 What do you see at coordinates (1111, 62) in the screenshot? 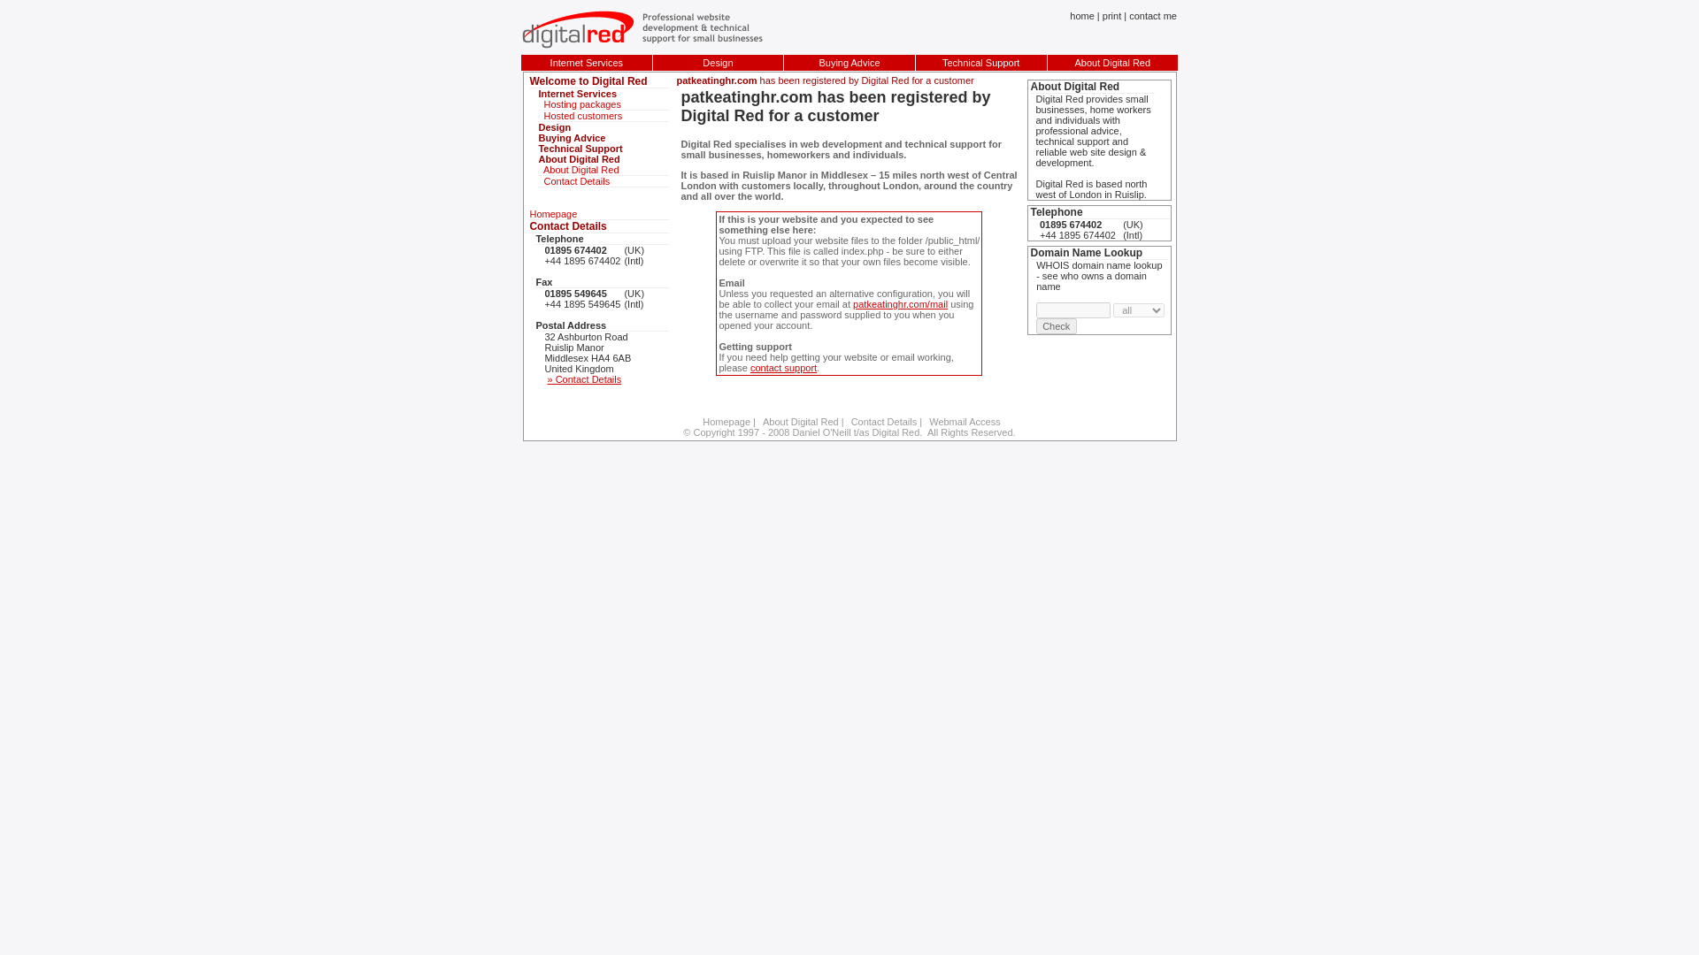
I see `About Digital Red` at bounding box center [1111, 62].